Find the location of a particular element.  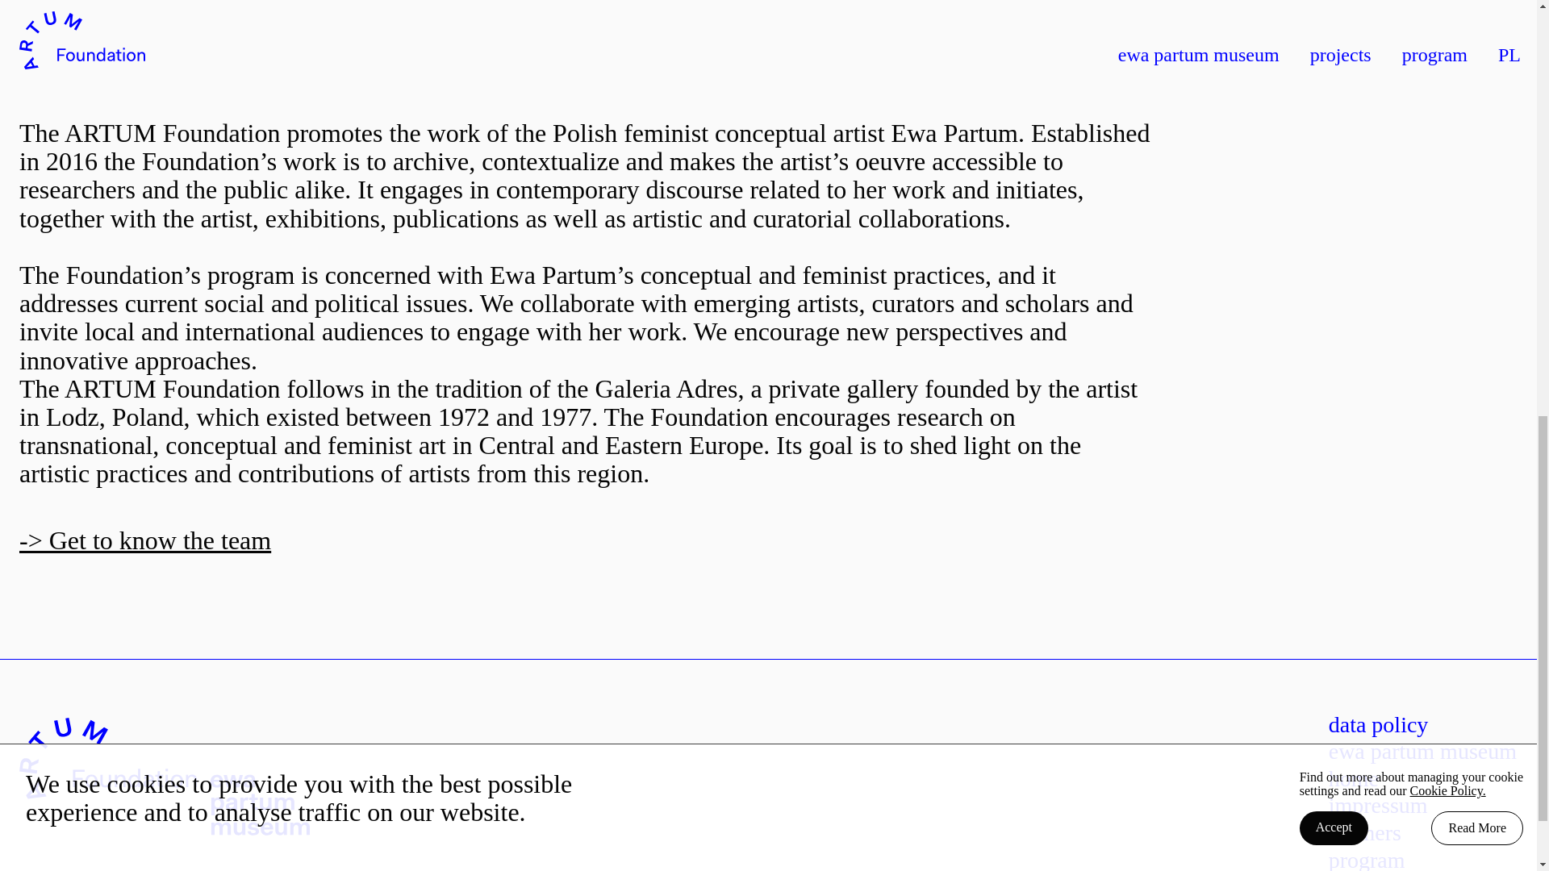

impressum is located at coordinates (1378, 805).